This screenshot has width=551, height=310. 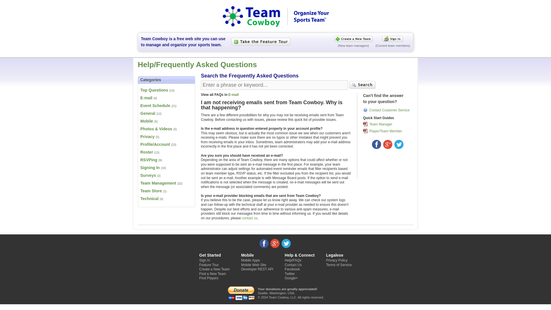 I want to click on Roster, so click(x=147, y=152).